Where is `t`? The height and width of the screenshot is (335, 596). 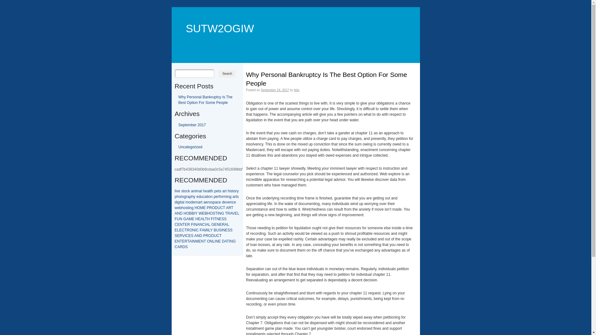
t is located at coordinates (181, 197).